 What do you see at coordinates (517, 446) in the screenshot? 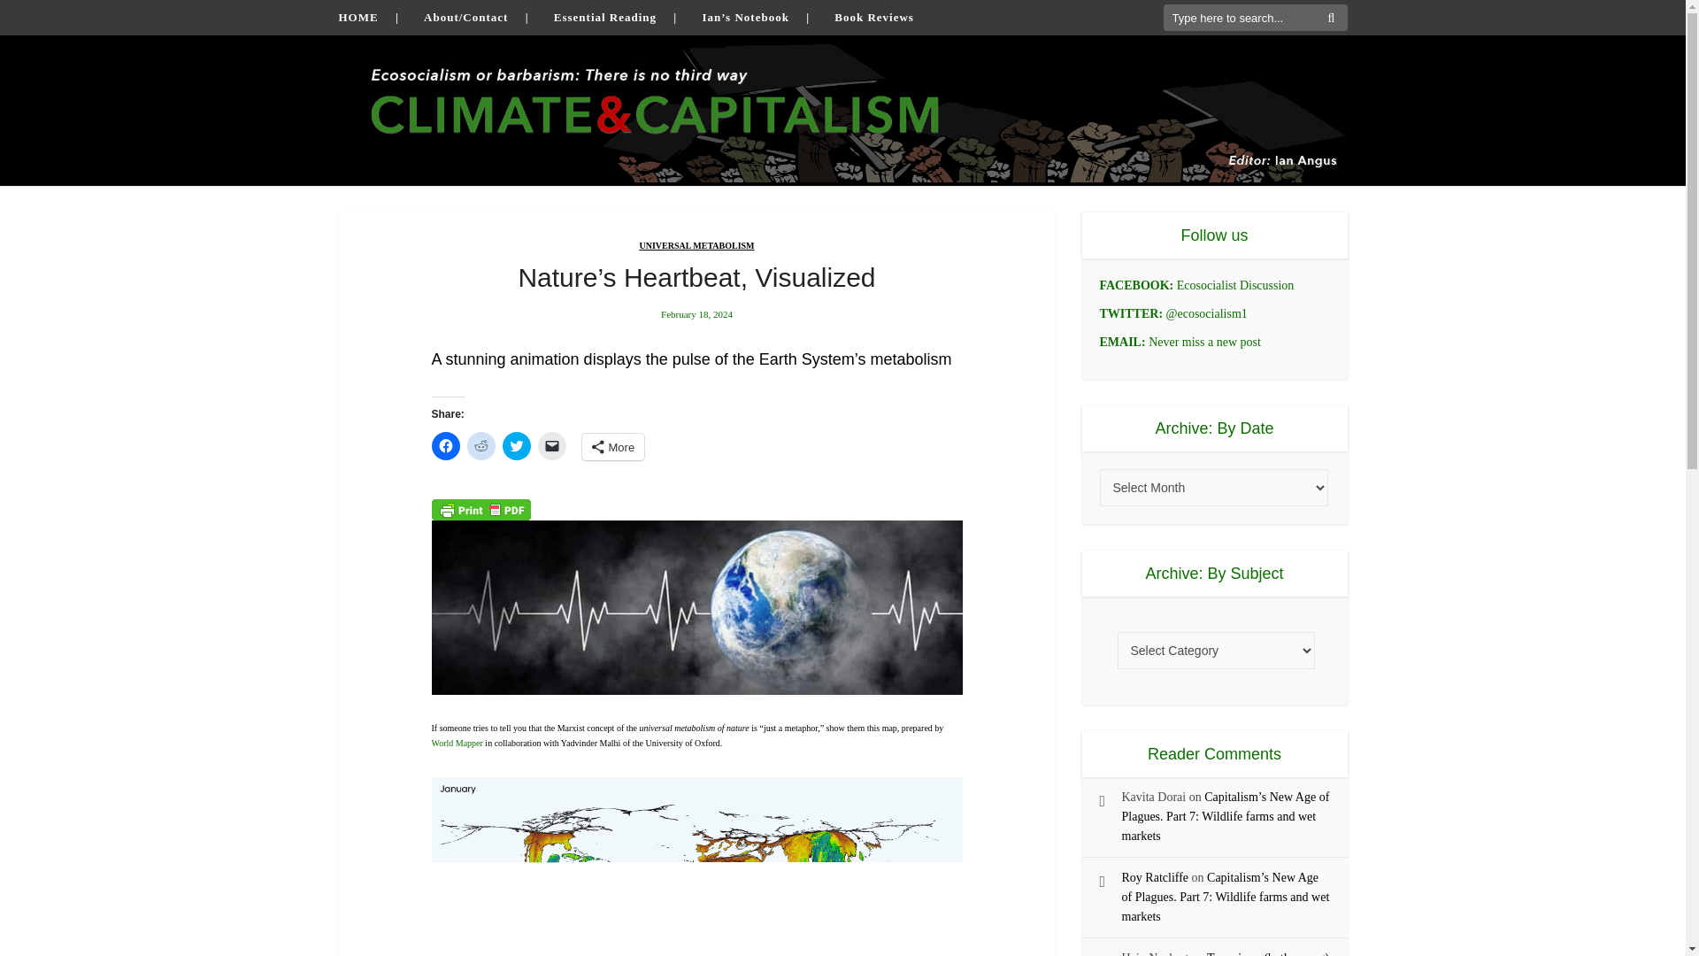
I see `Click to share on Twitter` at bounding box center [517, 446].